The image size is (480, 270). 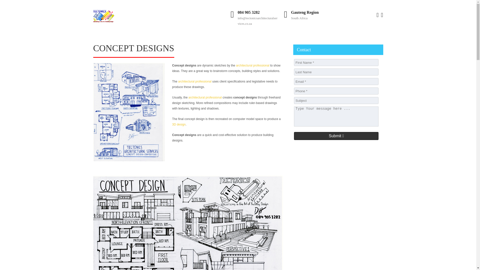 I want to click on 084 905 3282, so click(x=248, y=12).